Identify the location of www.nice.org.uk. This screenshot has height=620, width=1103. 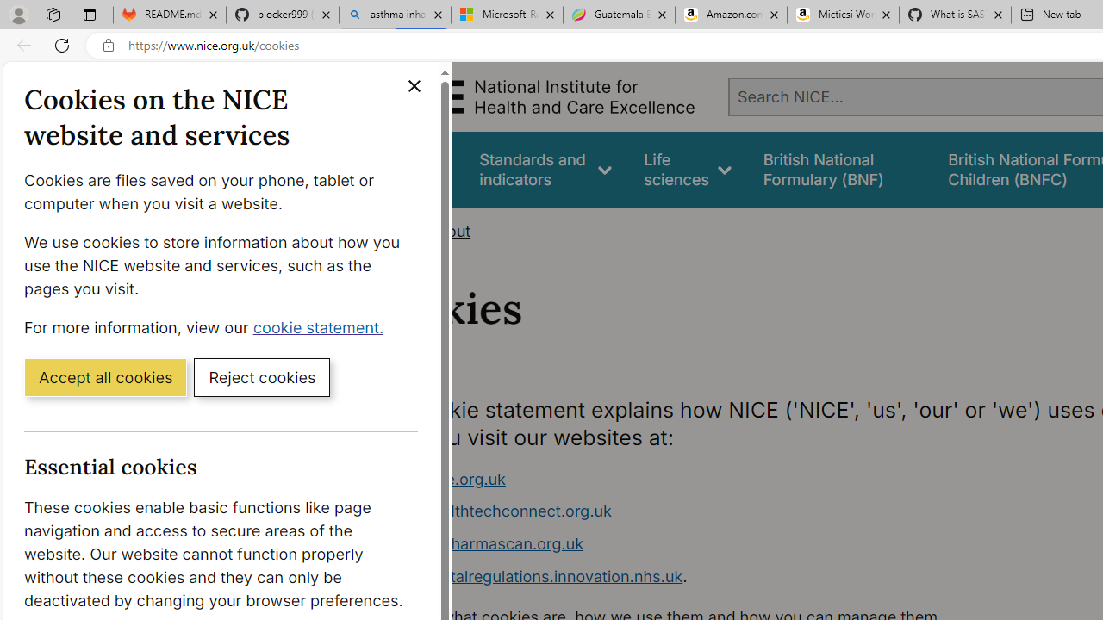
(443, 479).